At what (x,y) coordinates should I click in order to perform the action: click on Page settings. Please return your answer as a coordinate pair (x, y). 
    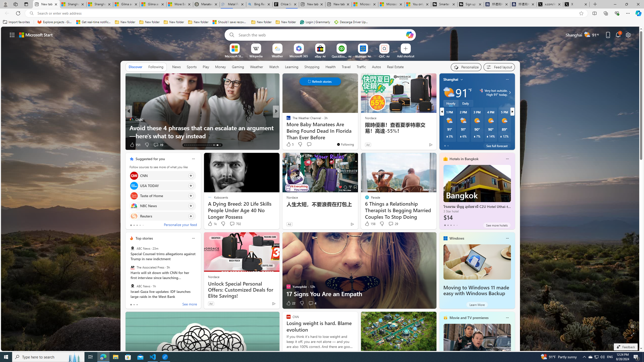
    Looking at the image, I should click on (628, 35).